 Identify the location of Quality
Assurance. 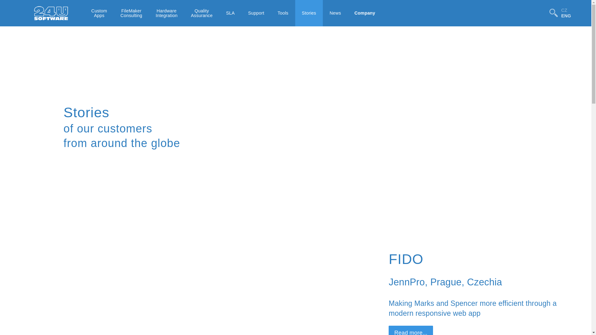
(202, 13).